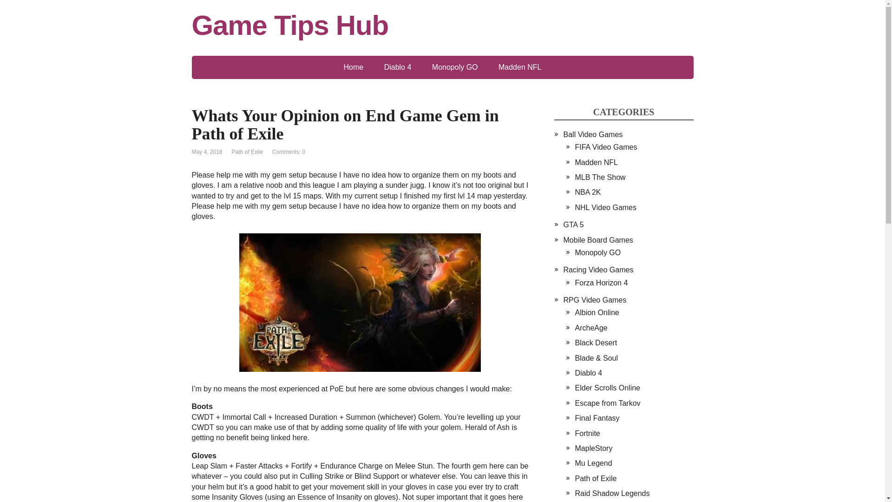 This screenshot has height=502, width=892. Describe the element at coordinates (593, 134) in the screenshot. I see `Ball Video Games` at that location.